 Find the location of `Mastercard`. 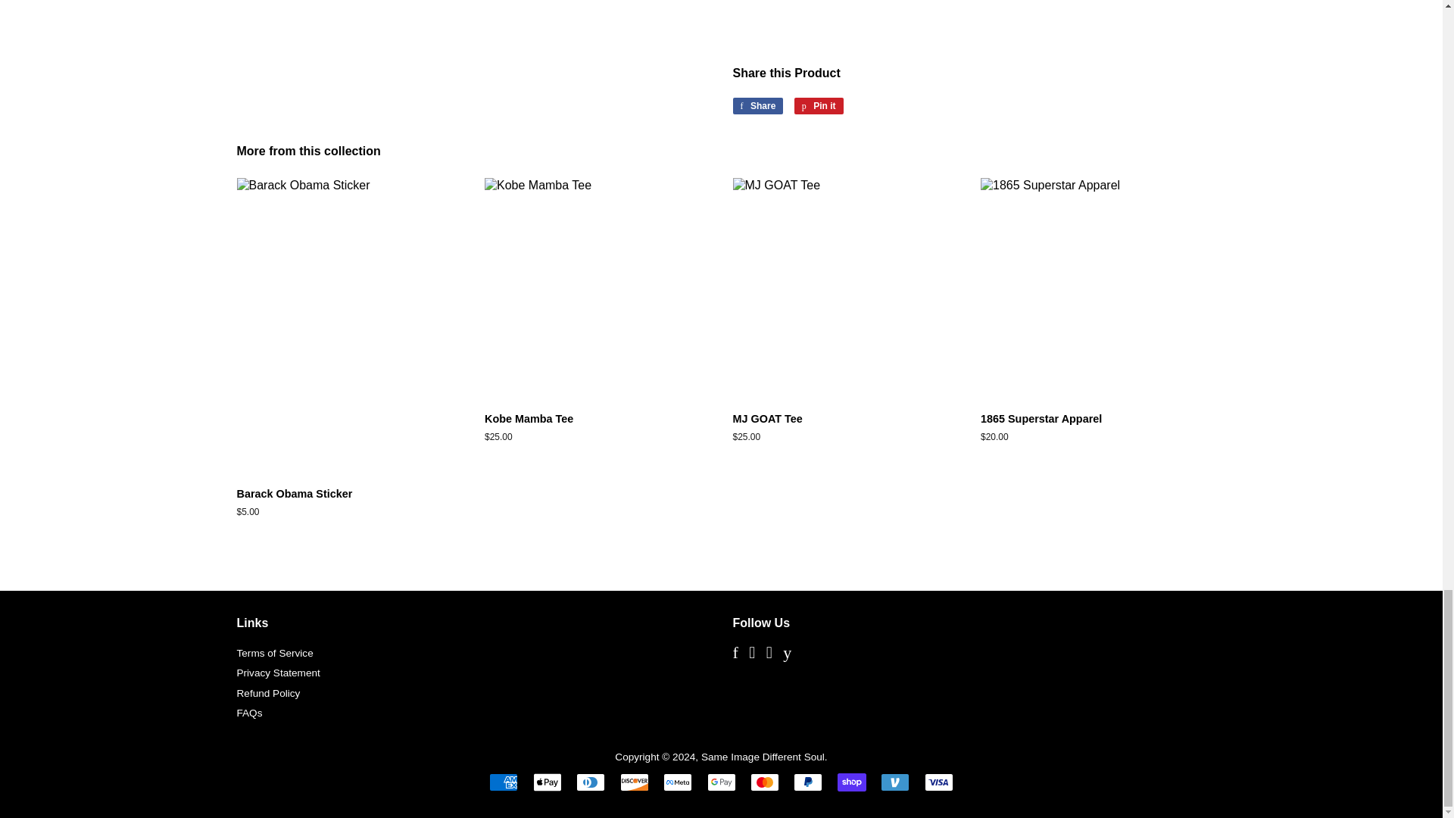

Mastercard is located at coordinates (765, 782).